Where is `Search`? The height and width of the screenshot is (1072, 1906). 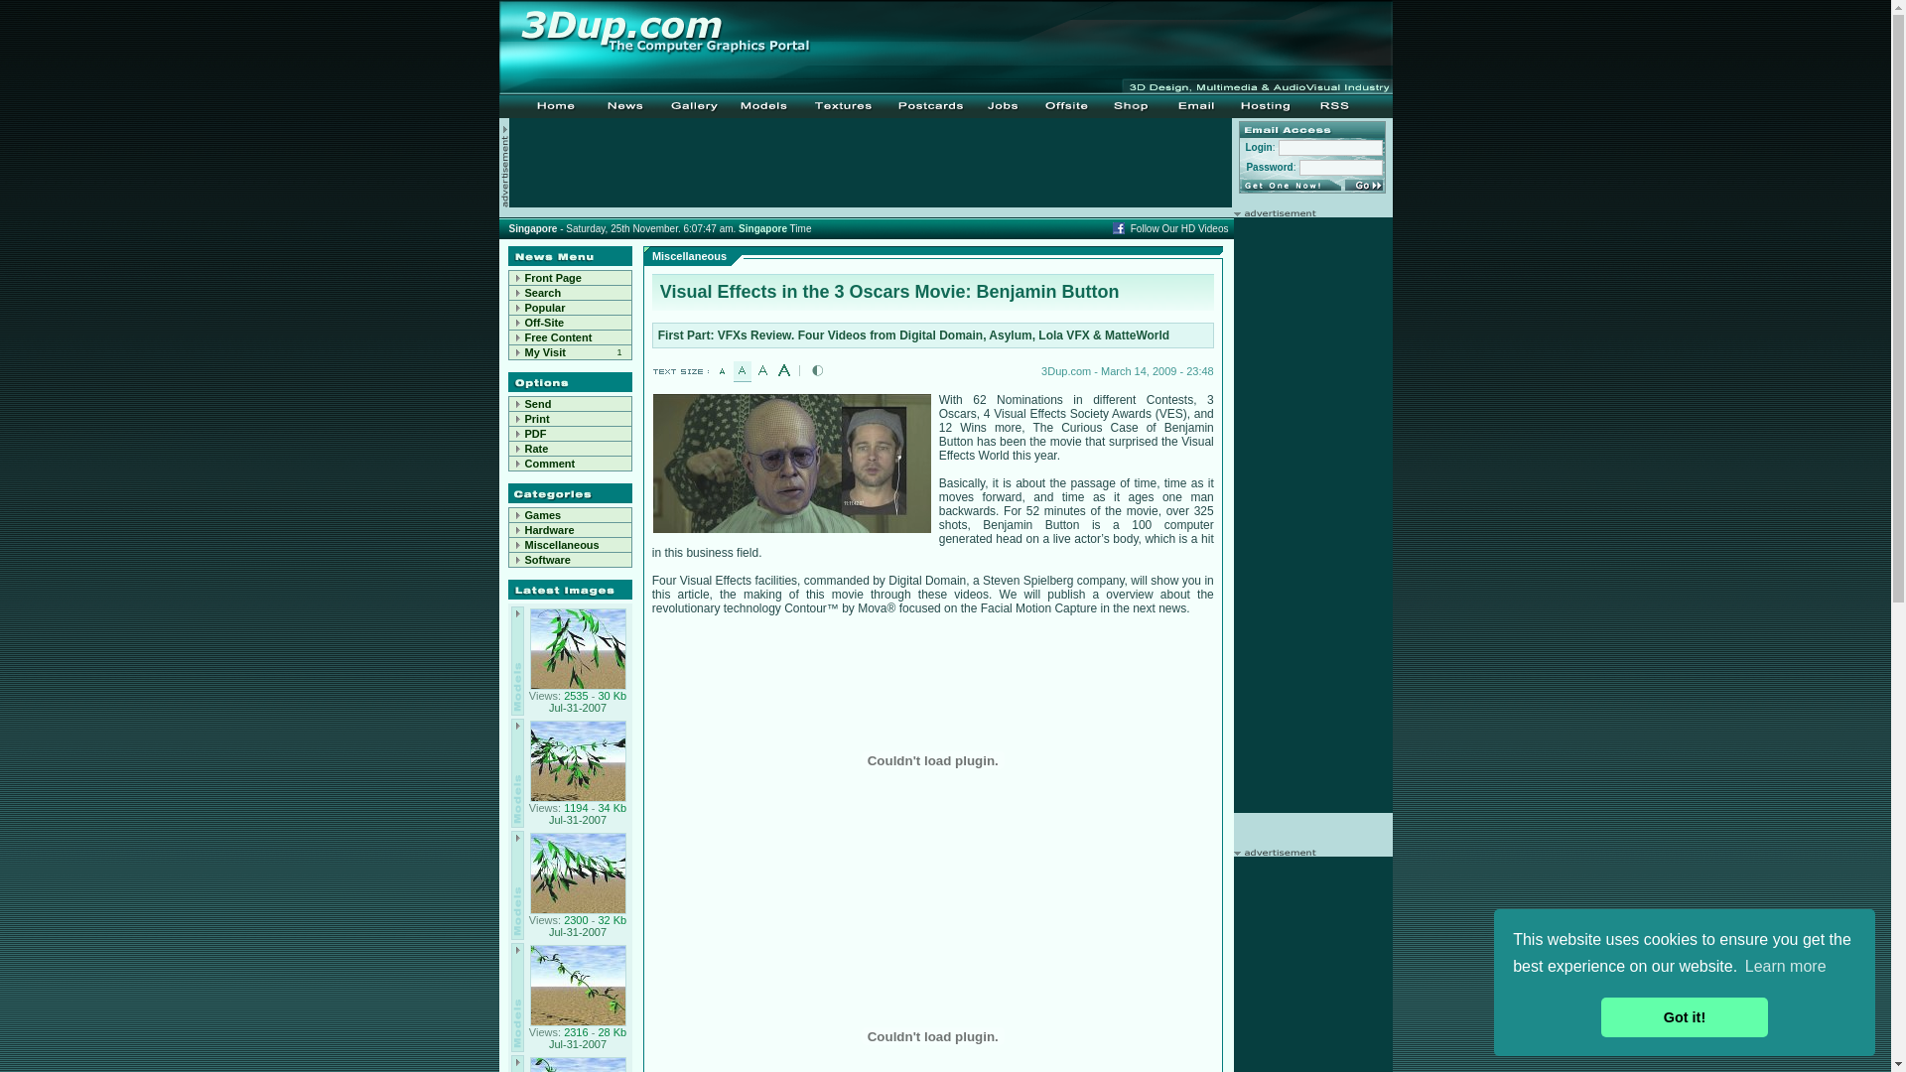
Search is located at coordinates (542, 293).